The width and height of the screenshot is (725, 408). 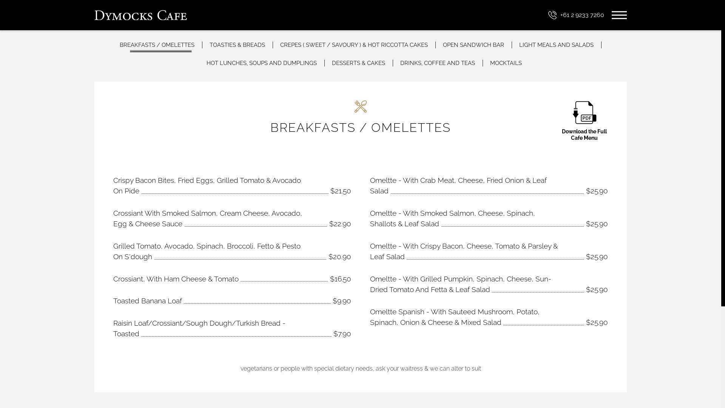 I want to click on DESSERTS & CAKES, so click(x=359, y=63).